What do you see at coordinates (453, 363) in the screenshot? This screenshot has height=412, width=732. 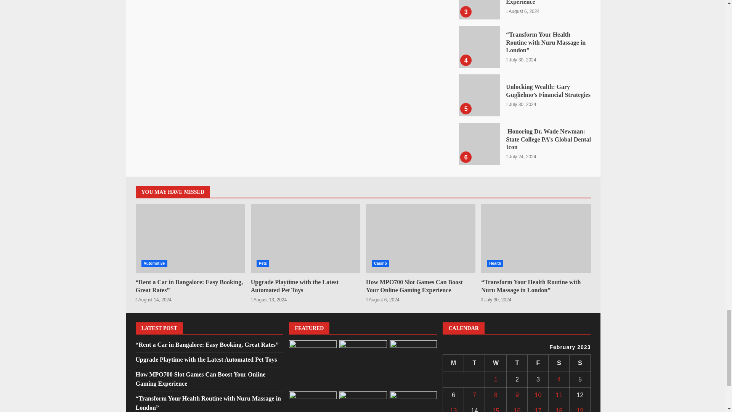 I see `Monday` at bounding box center [453, 363].